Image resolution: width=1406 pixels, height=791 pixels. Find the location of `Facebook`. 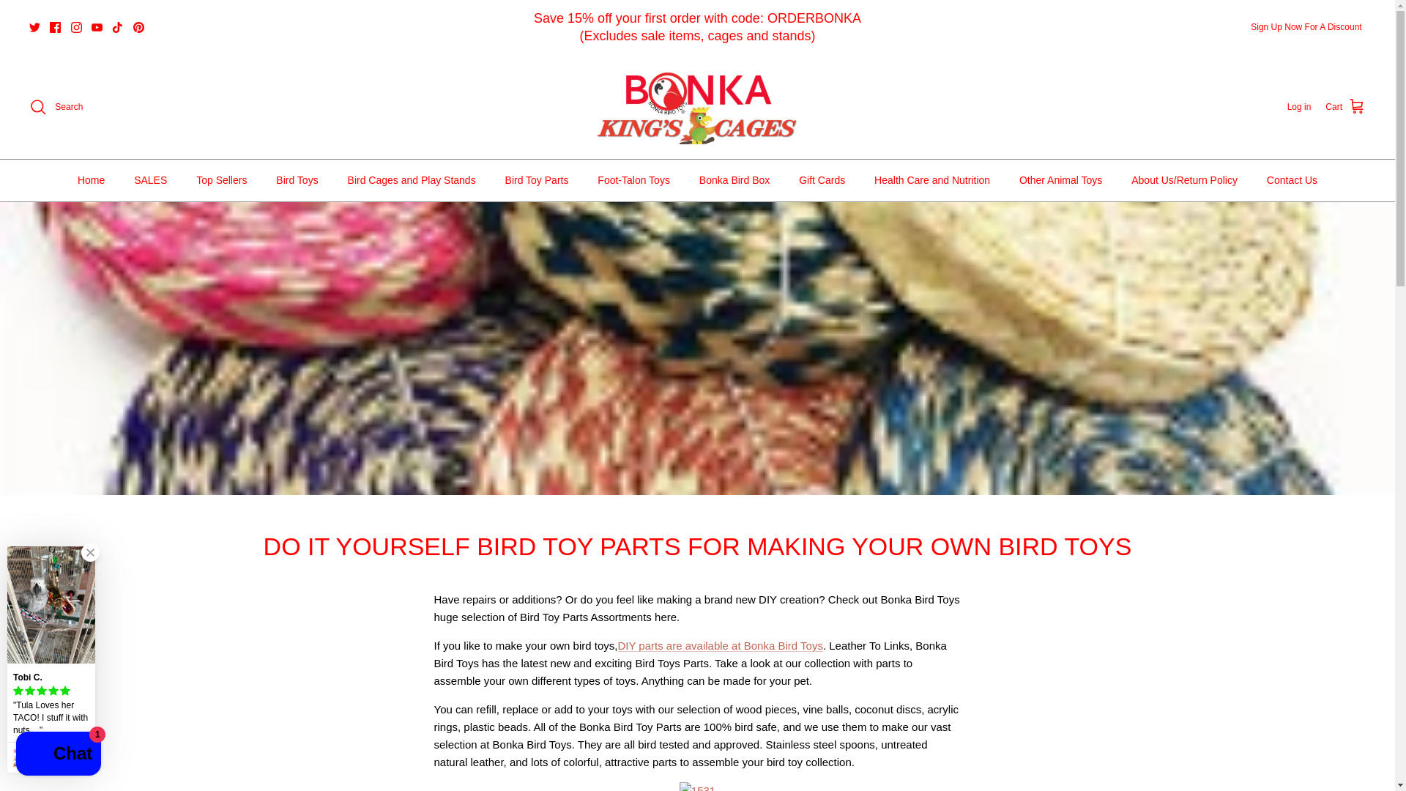

Facebook is located at coordinates (54, 28).